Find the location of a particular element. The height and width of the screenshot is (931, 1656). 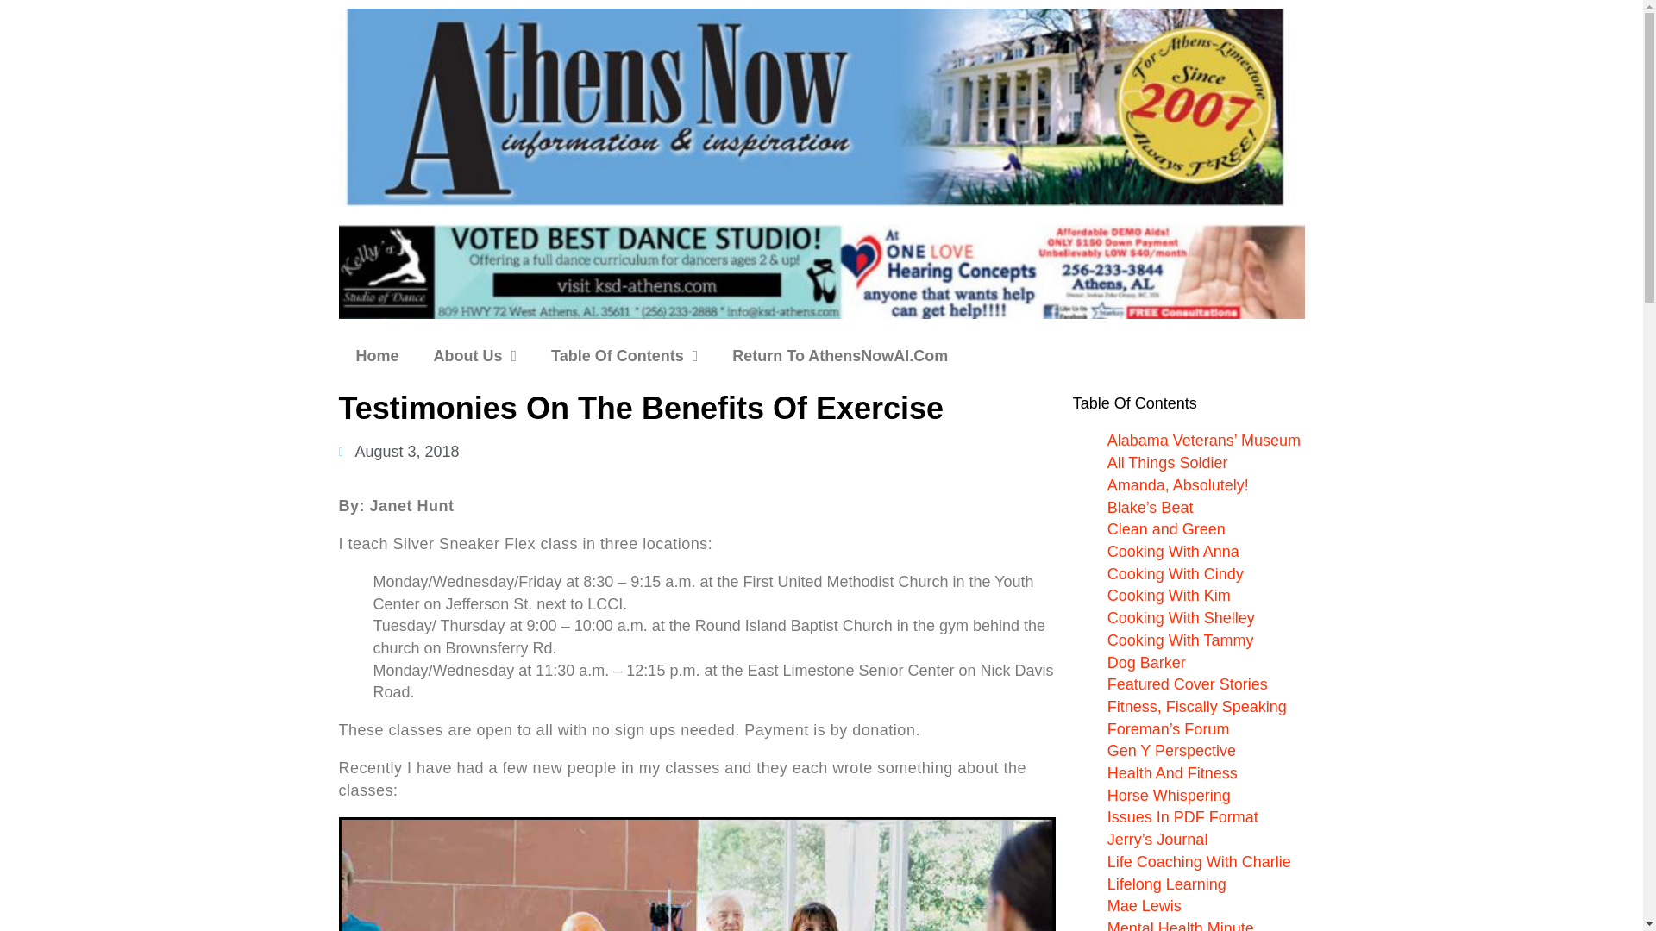

Table Of Contents is located at coordinates (624, 355).